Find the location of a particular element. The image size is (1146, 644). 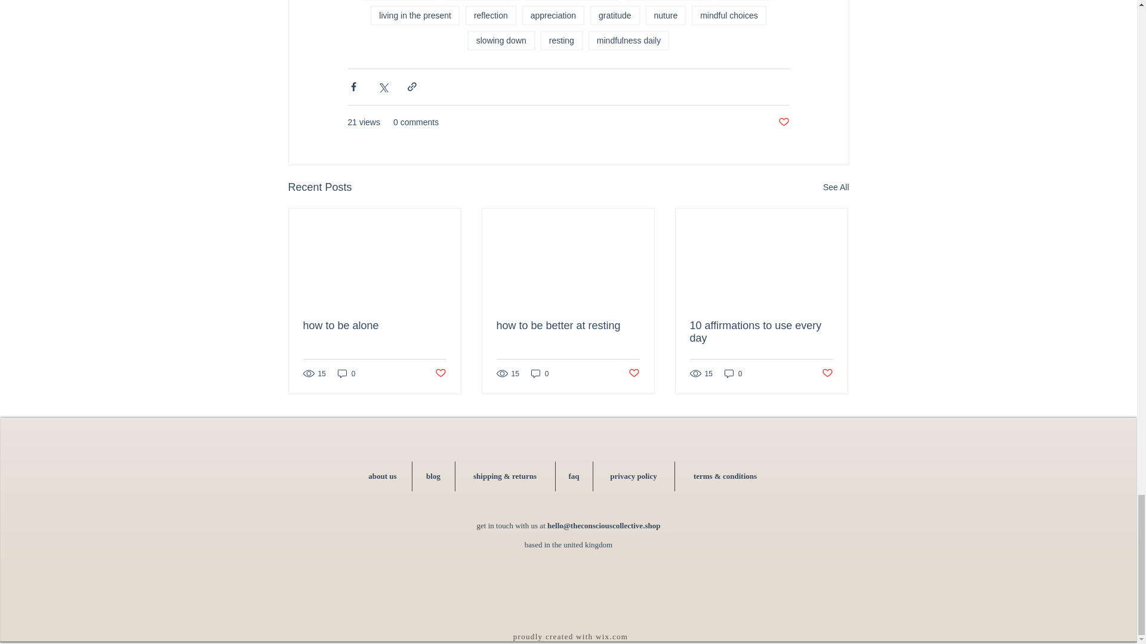

mindfulness daily is located at coordinates (628, 41).